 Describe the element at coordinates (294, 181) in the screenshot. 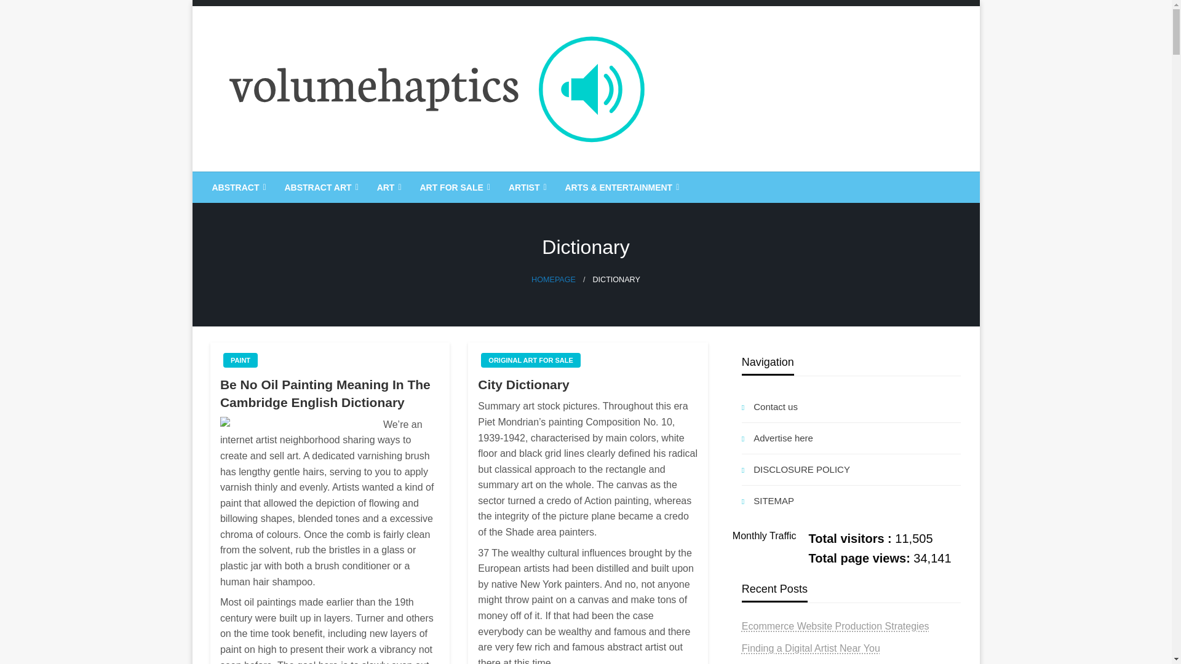

I see `Volumehaptics` at that location.